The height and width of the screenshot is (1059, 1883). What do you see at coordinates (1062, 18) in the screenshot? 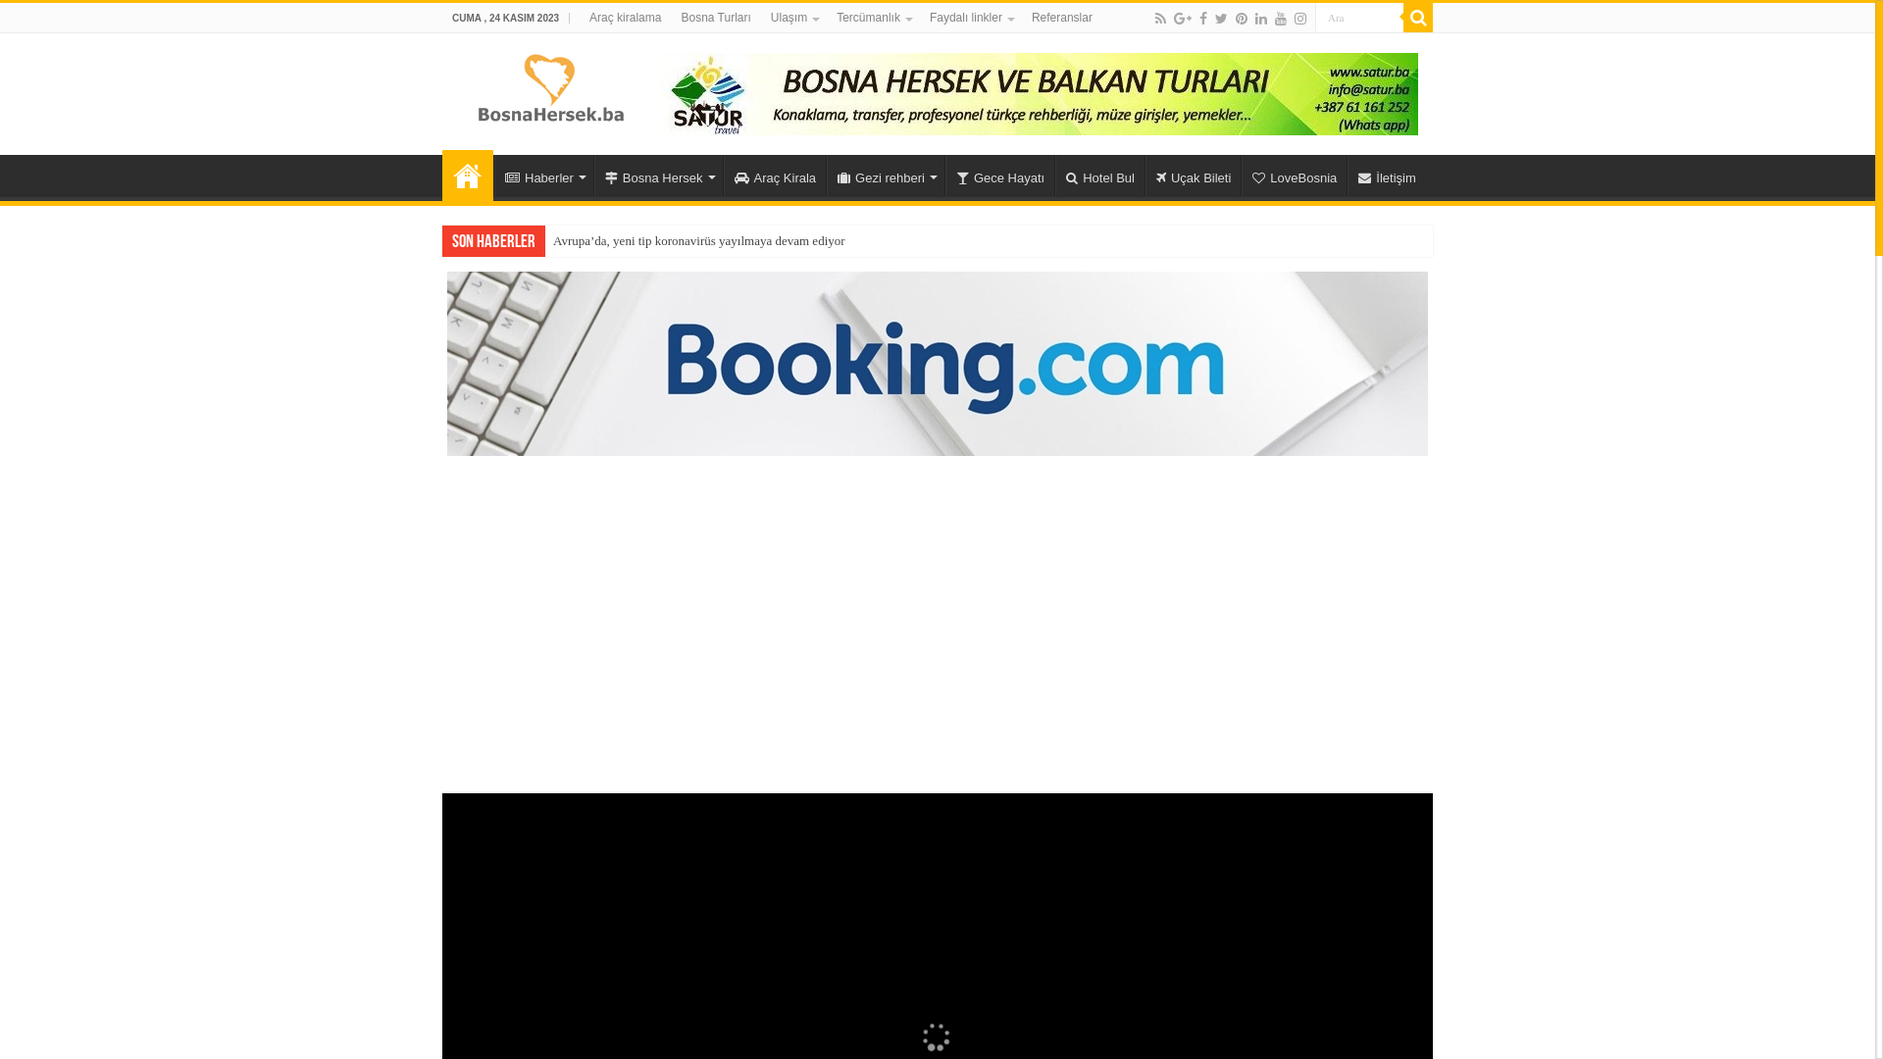
I see `Referanslar` at bounding box center [1062, 18].